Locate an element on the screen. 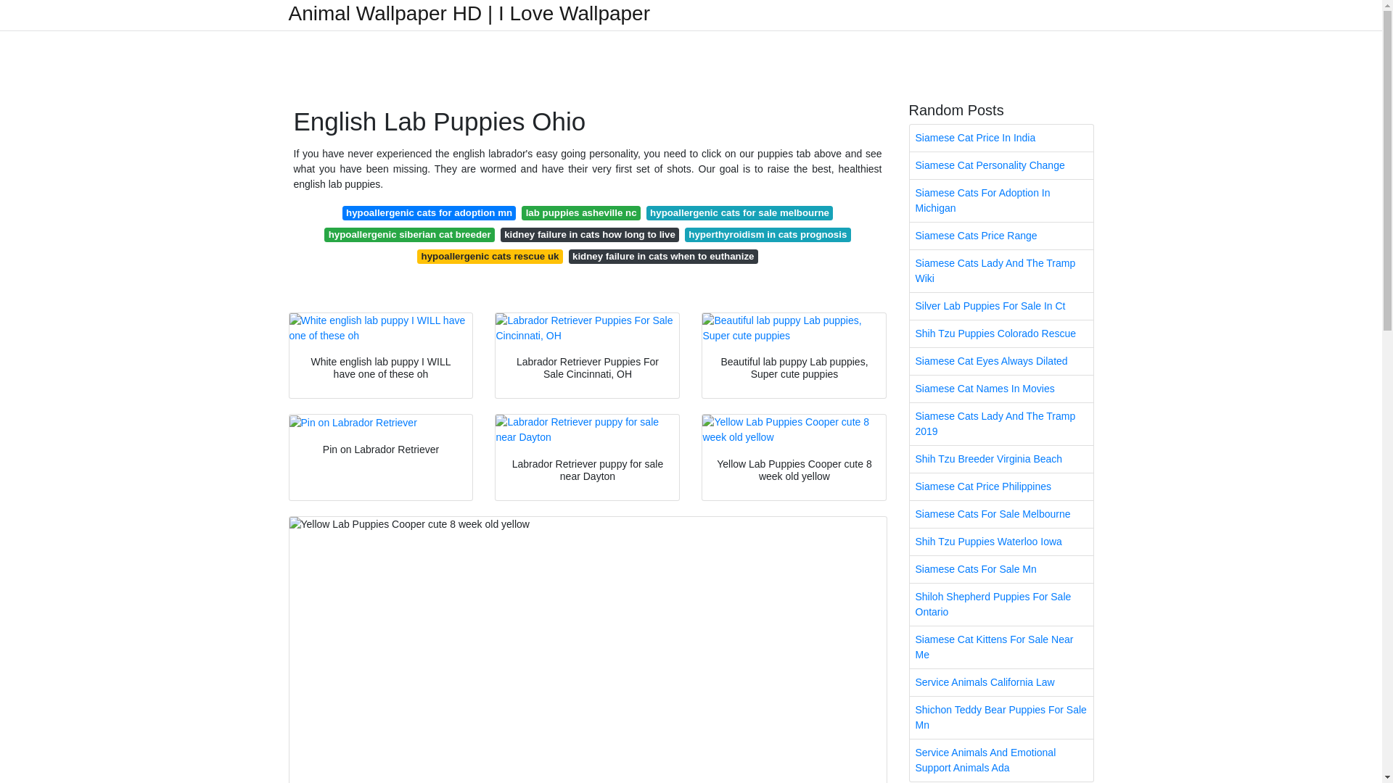 The image size is (1393, 783). Siamese Cat Names In Movies is located at coordinates (1001, 389).